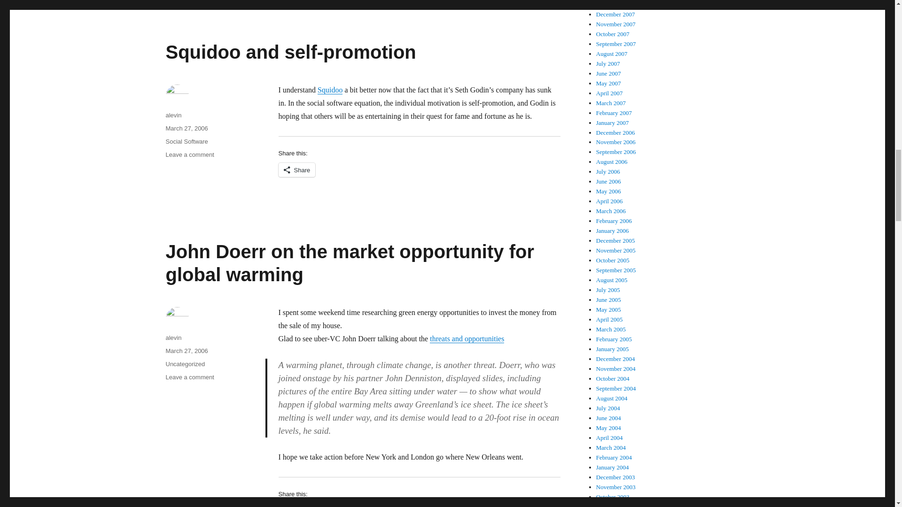 This screenshot has width=902, height=507. What do you see at coordinates (173, 115) in the screenshot?
I see `alevin` at bounding box center [173, 115].